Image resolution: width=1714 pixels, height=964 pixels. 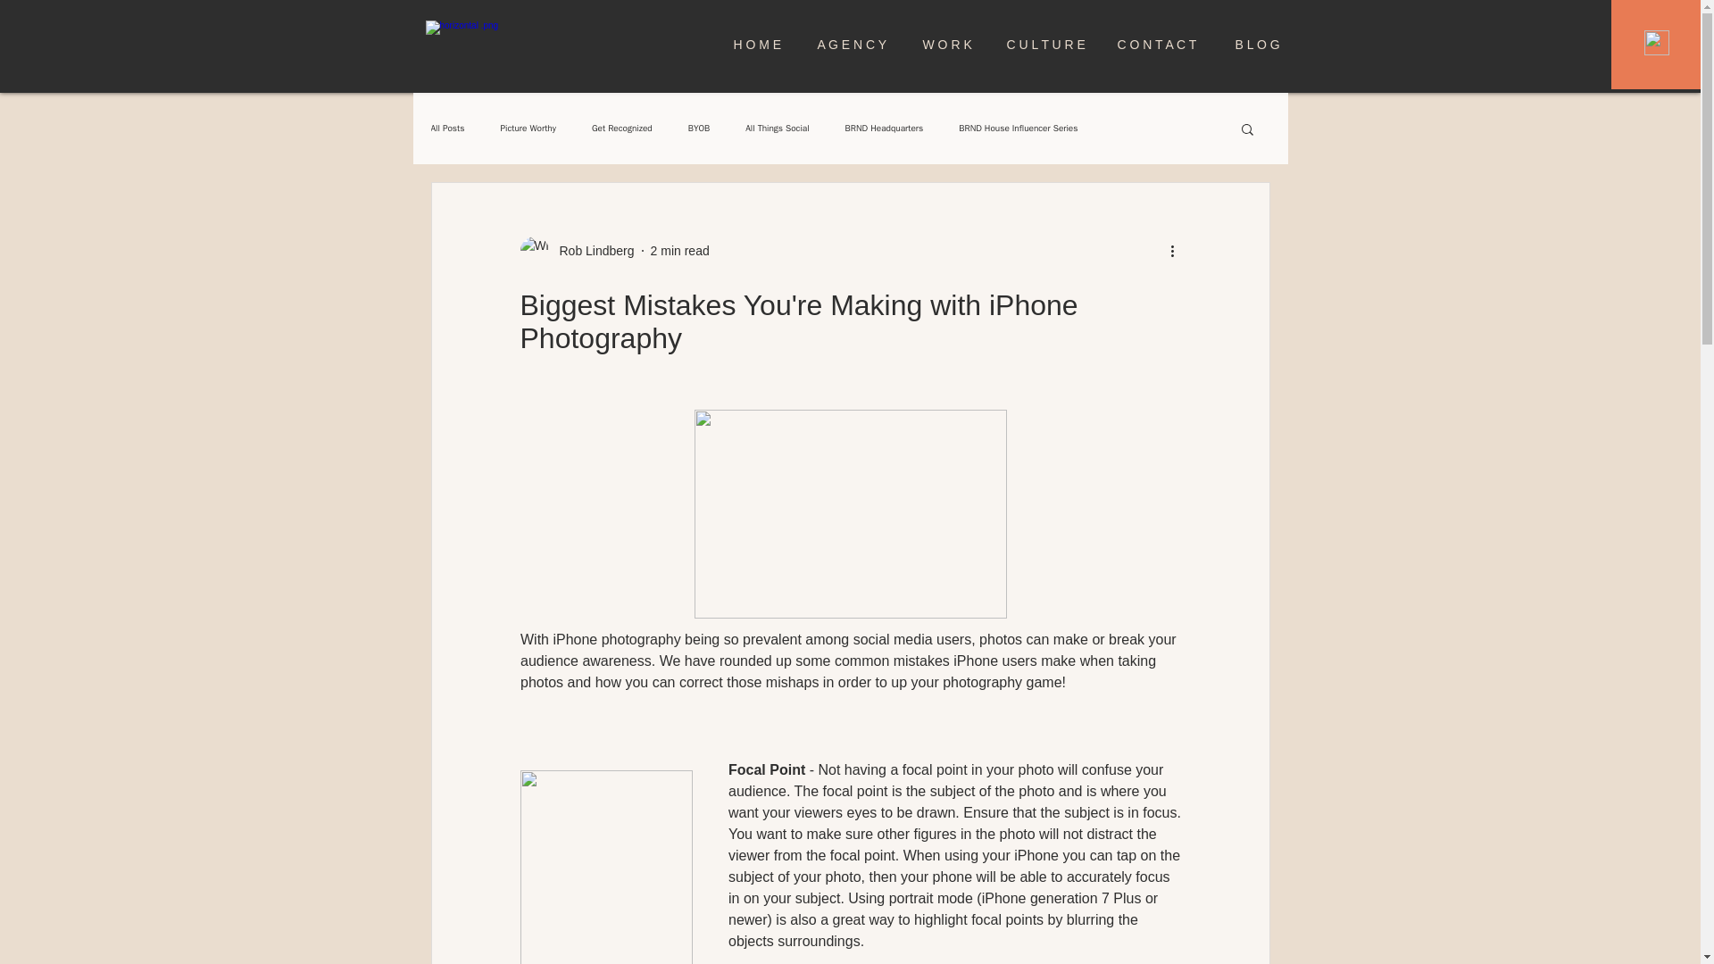 I want to click on W O R K, so click(x=950, y=45).